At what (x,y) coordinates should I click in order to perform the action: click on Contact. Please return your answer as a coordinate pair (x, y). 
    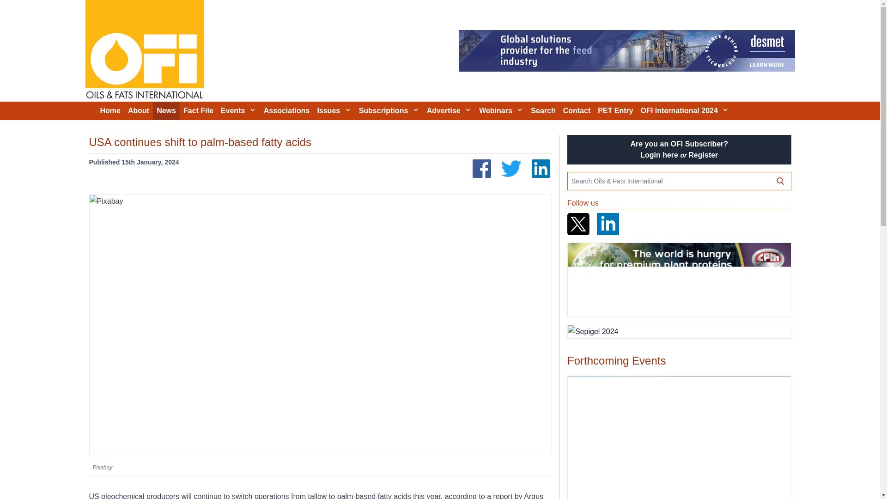
    Looking at the image, I should click on (577, 111).